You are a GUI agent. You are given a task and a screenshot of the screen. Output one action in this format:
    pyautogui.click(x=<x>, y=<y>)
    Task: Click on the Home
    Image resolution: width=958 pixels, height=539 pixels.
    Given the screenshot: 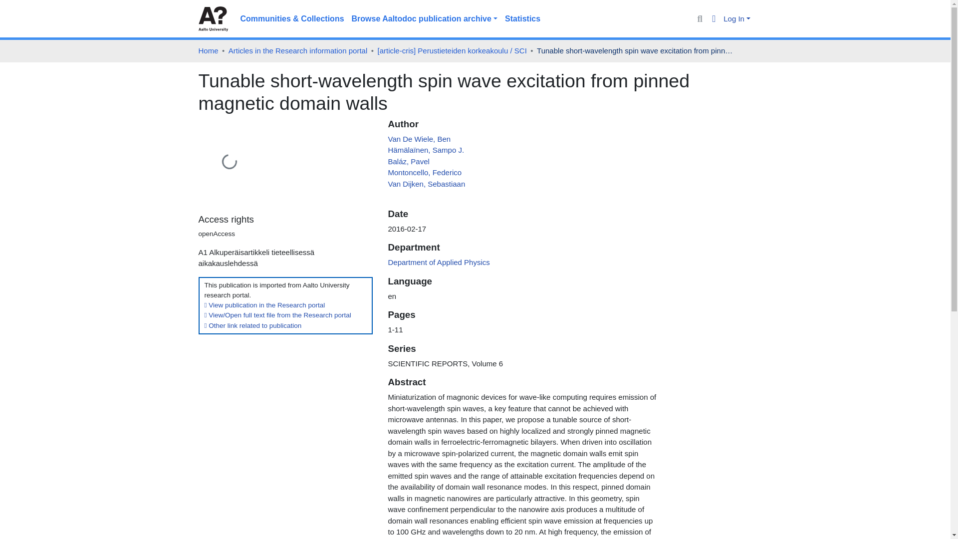 What is the action you would take?
    pyautogui.click(x=208, y=51)
    